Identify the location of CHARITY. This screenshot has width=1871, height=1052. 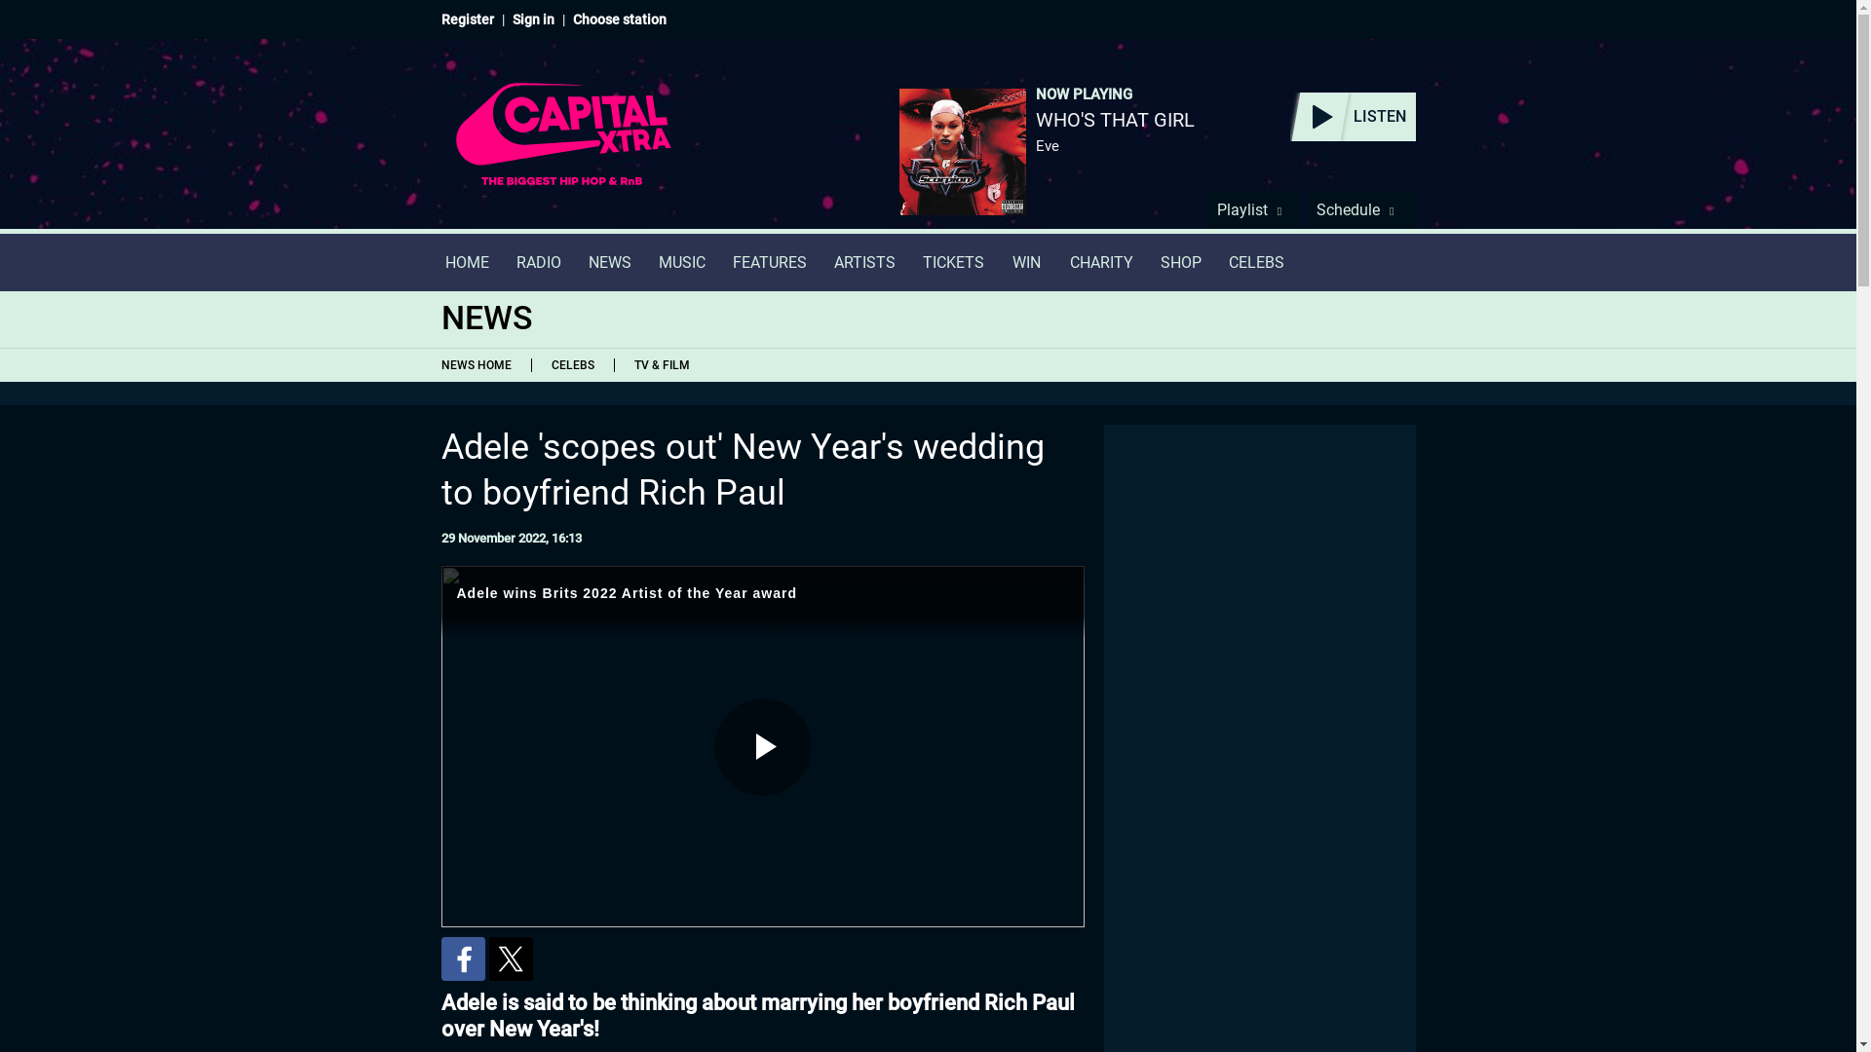
(1101, 262).